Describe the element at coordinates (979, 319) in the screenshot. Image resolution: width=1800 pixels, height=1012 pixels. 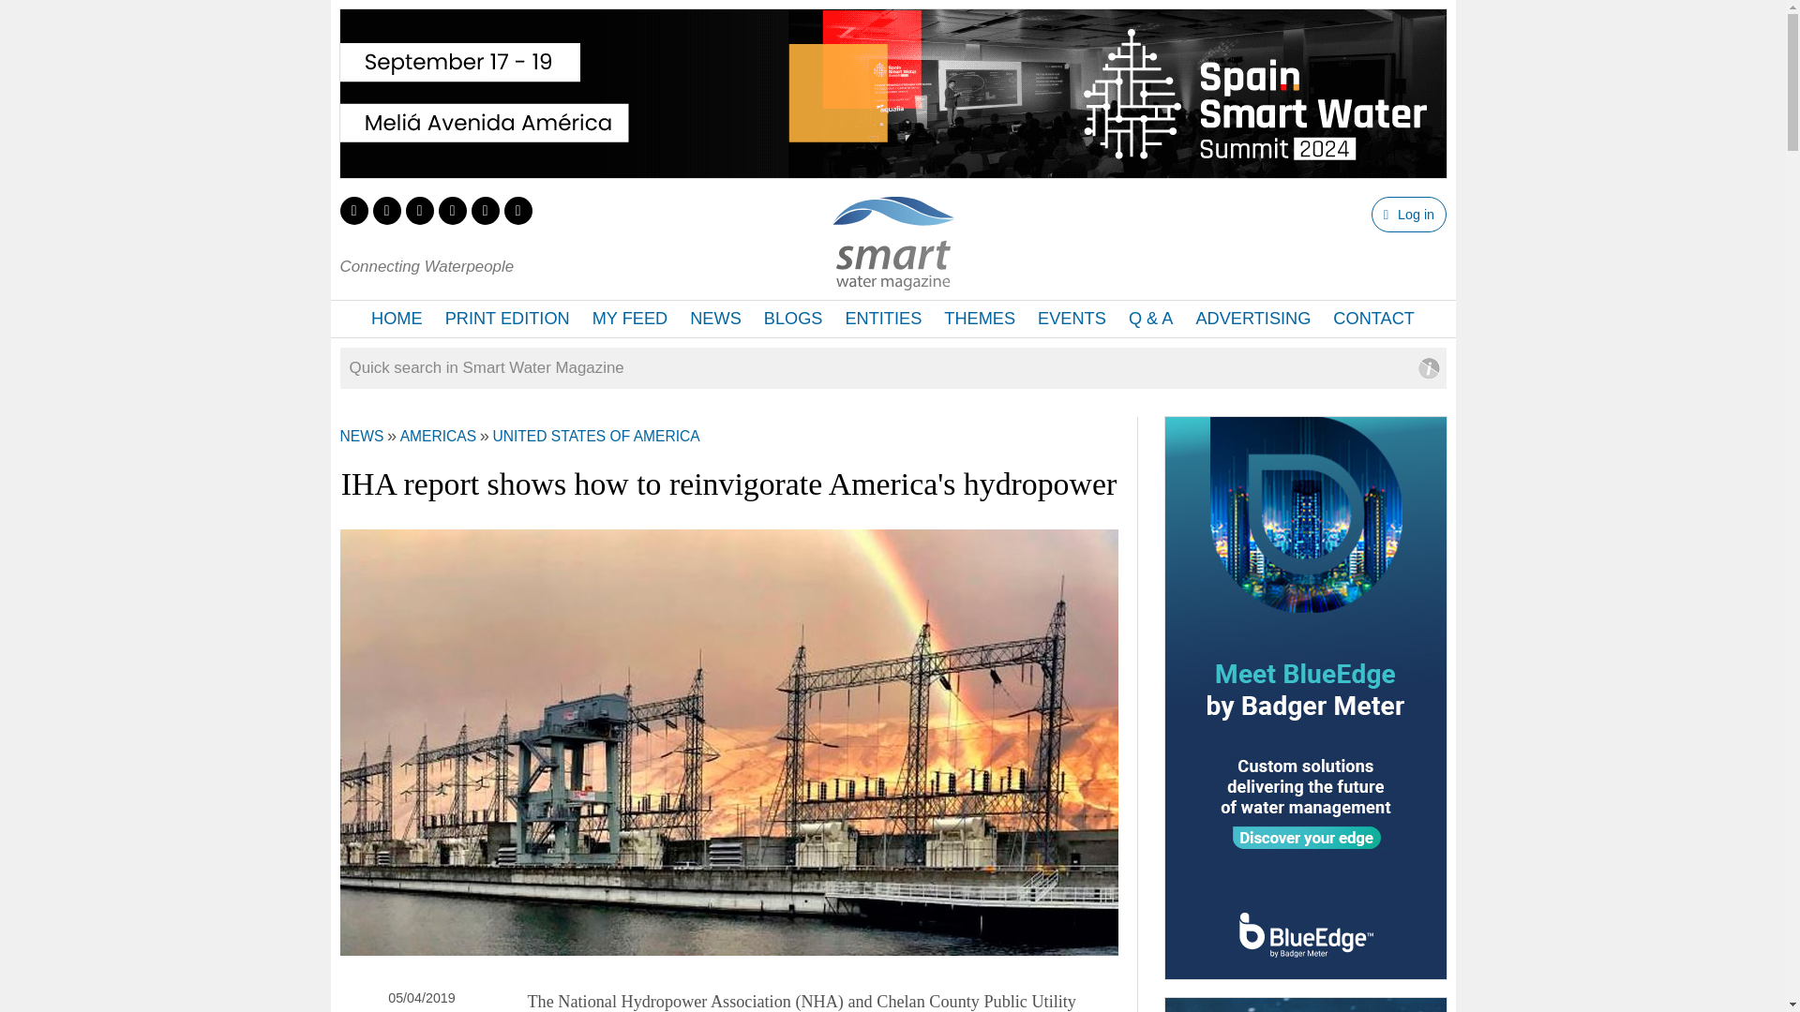
I see `THEMES` at that location.